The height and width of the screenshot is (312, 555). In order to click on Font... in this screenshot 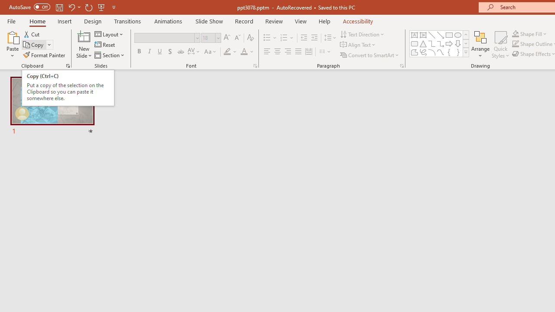, I will do `click(255, 66)`.